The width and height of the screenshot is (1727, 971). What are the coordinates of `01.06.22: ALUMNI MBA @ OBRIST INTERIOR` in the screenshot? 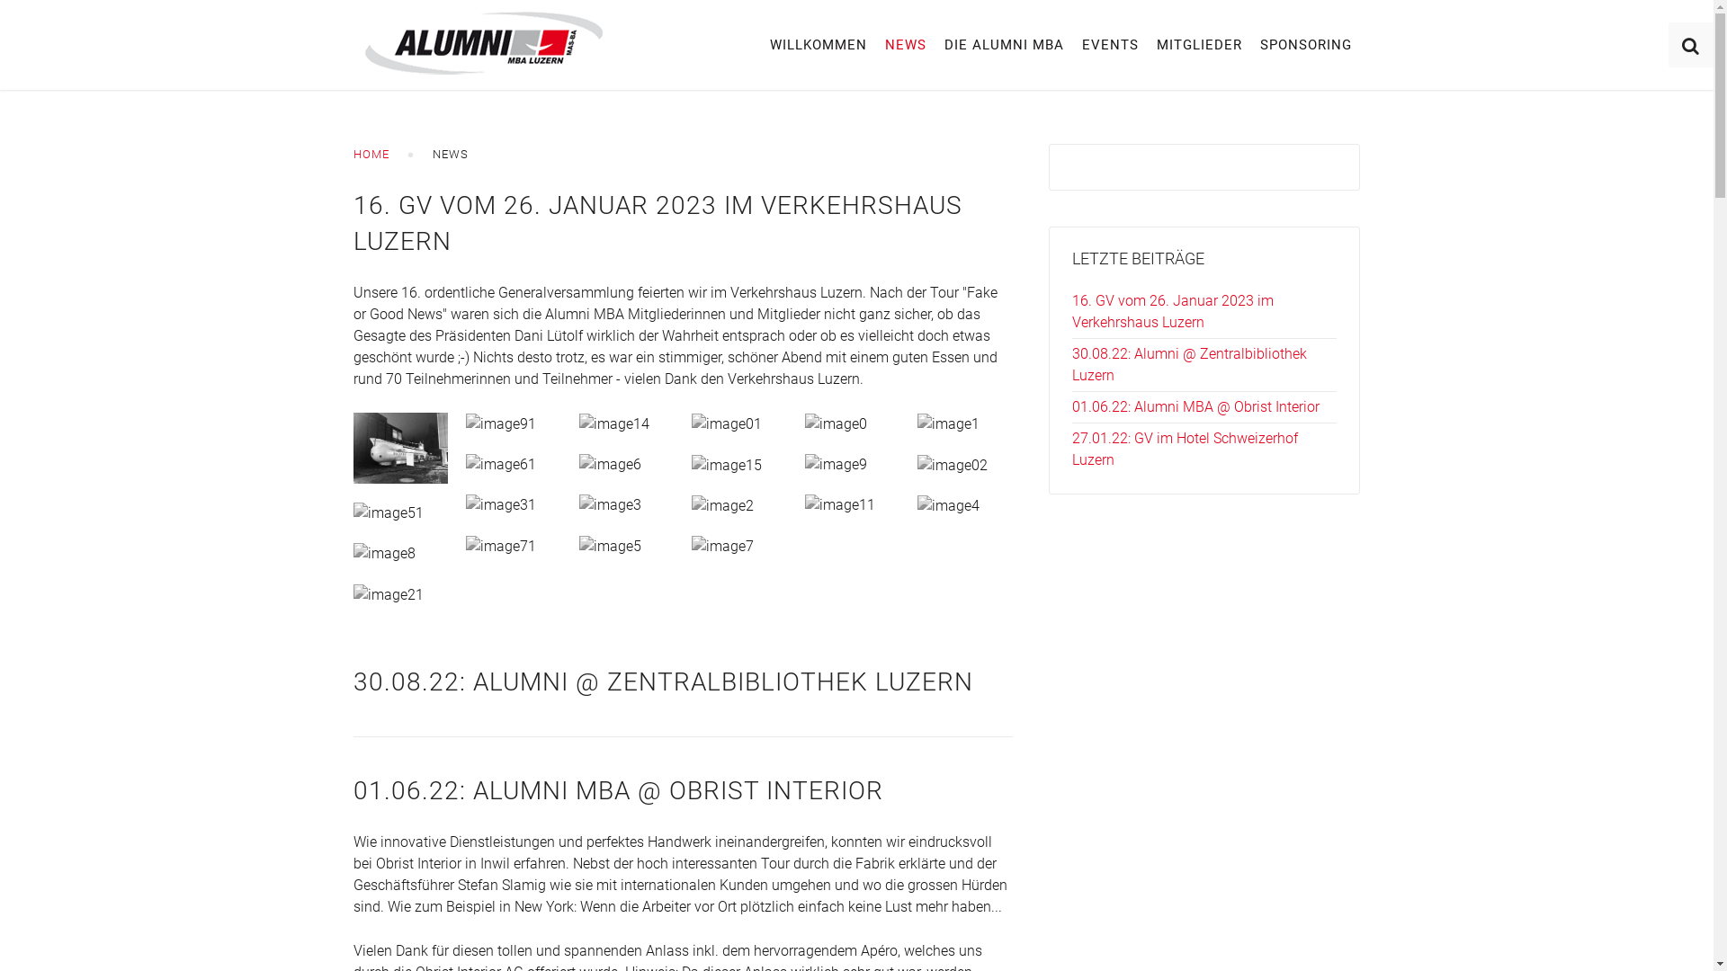 It's located at (617, 791).